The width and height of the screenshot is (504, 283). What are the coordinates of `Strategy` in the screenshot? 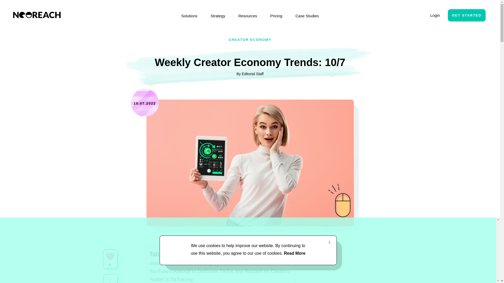 It's located at (218, 16).